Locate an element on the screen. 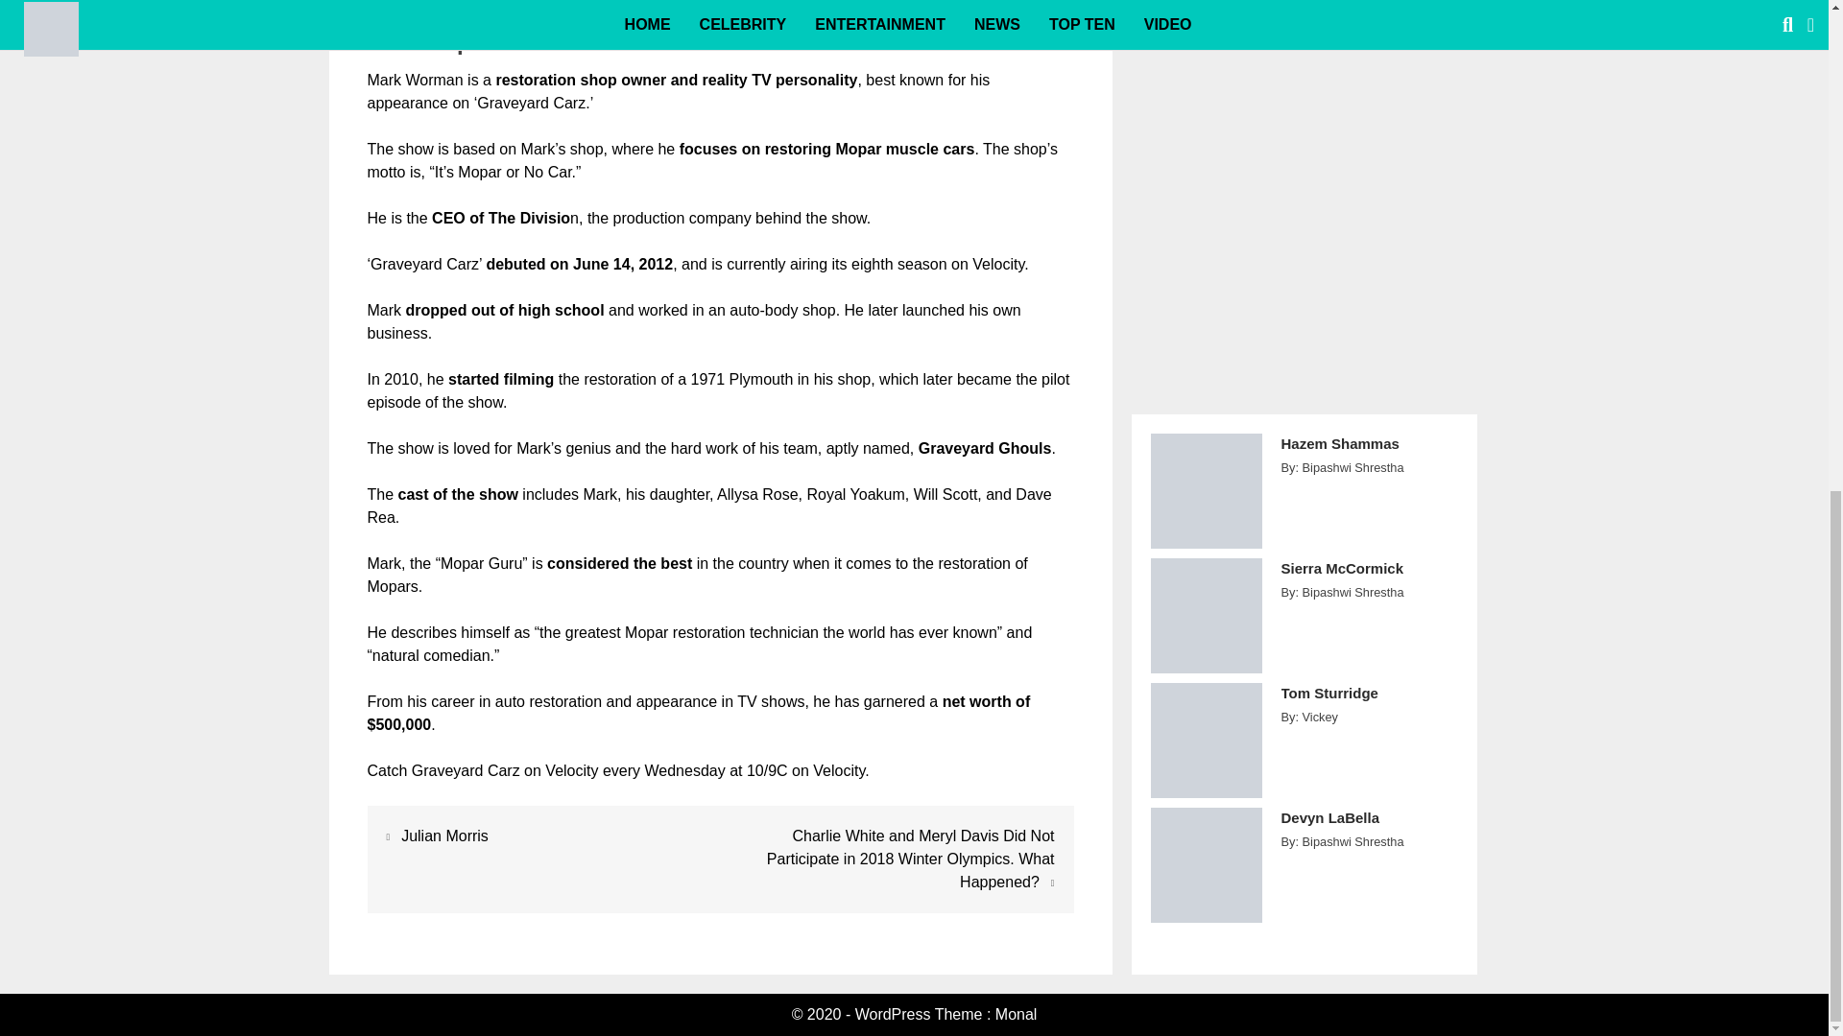 This screenshot has height=1036, width=1843. Julian Morris is located at coordinates (444, 836).